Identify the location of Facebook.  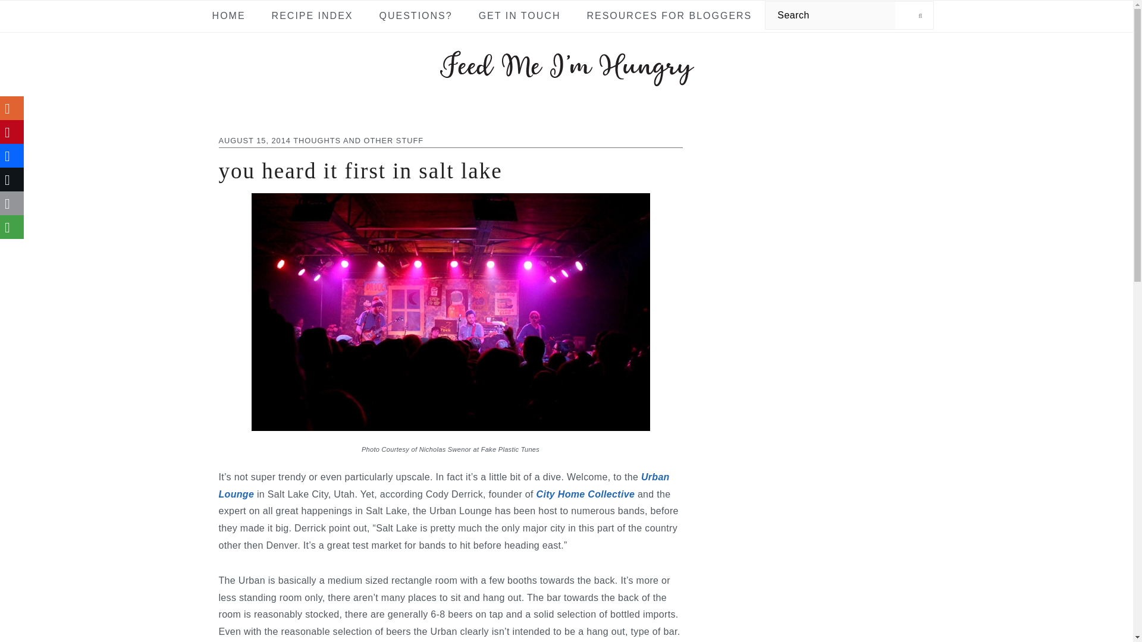
(12, 155).